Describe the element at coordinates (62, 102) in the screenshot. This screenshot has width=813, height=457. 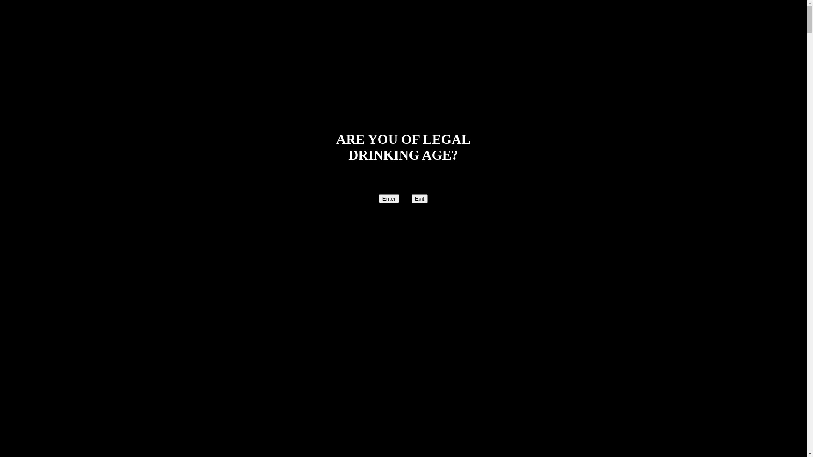
I see `Shirts & Sweaters` at that location.